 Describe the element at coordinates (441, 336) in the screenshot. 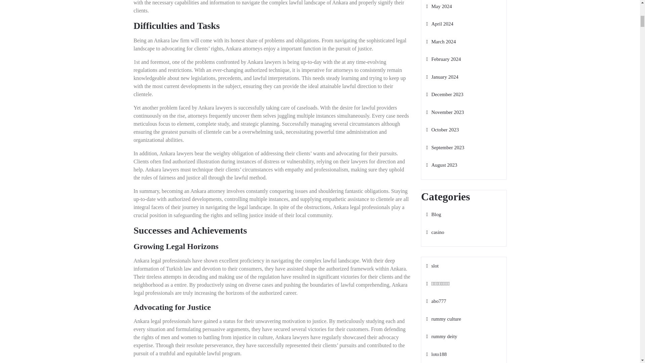

I see `rummy deity` at that location.